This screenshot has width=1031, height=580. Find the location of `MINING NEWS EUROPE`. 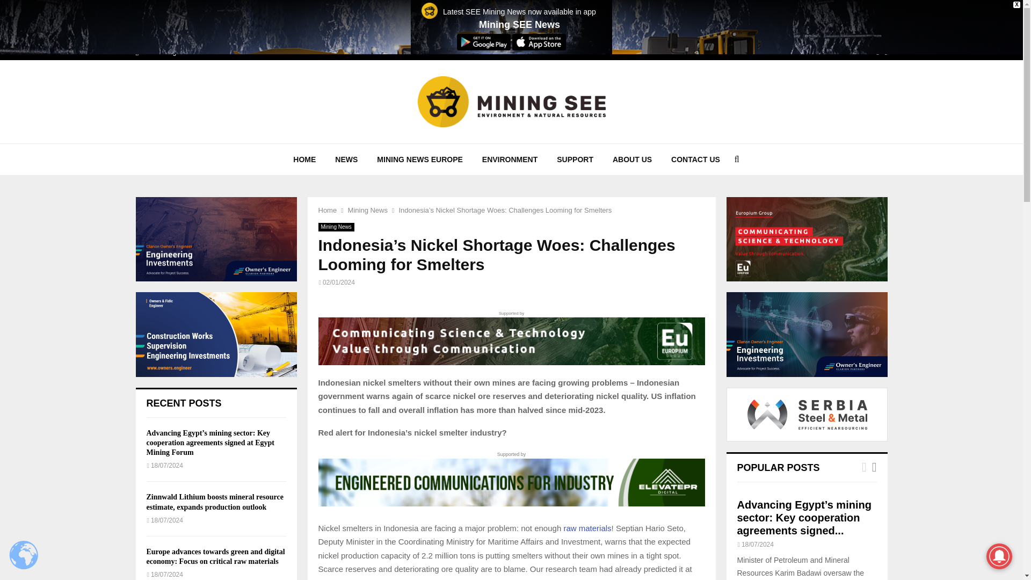

MINING NEWS EUROPE is located at coordinates (419, 159).